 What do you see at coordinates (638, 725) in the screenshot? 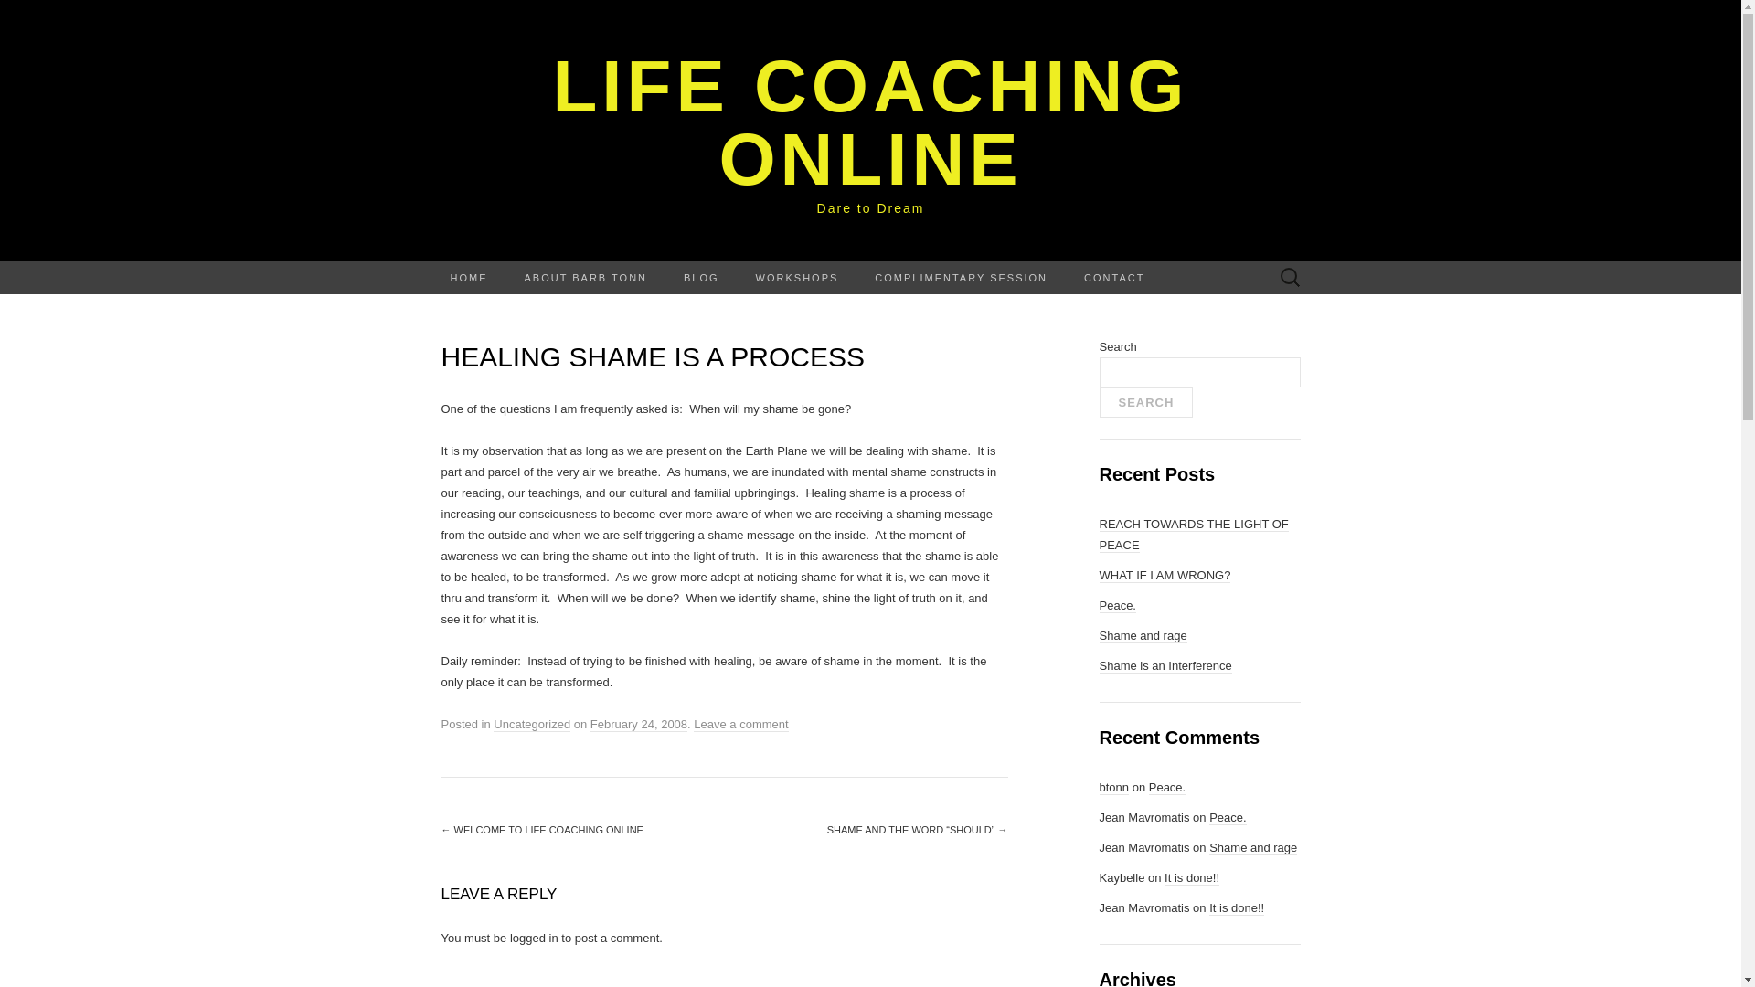
I see `4:14 pm` at bounding box center [638, 725].